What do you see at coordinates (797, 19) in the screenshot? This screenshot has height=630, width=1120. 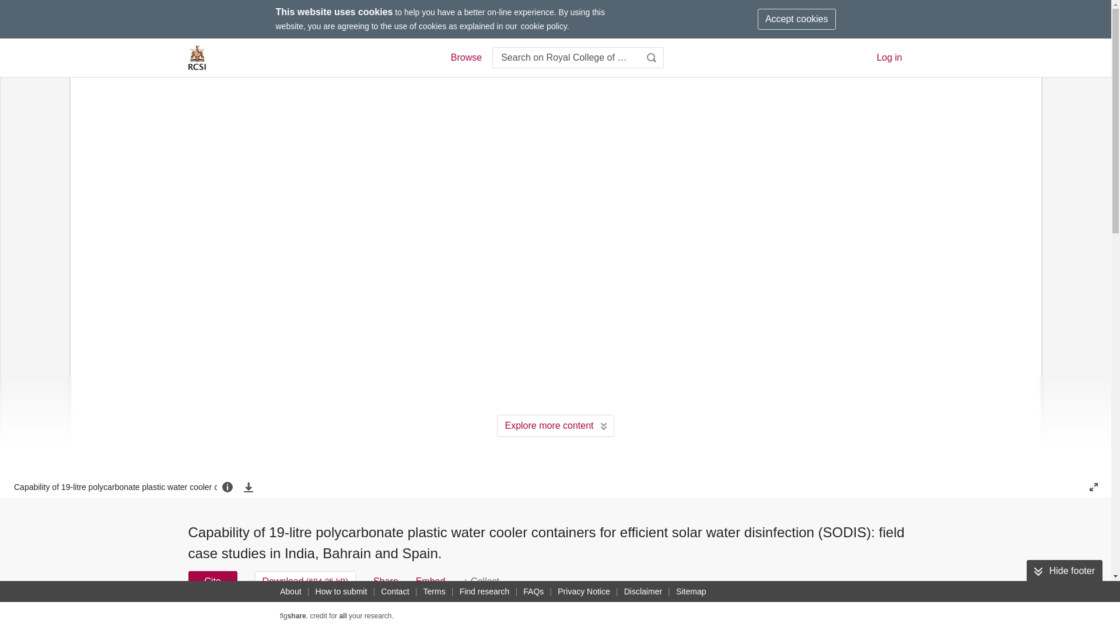 I see `Accept cookies` at bounding box center [797, 19].